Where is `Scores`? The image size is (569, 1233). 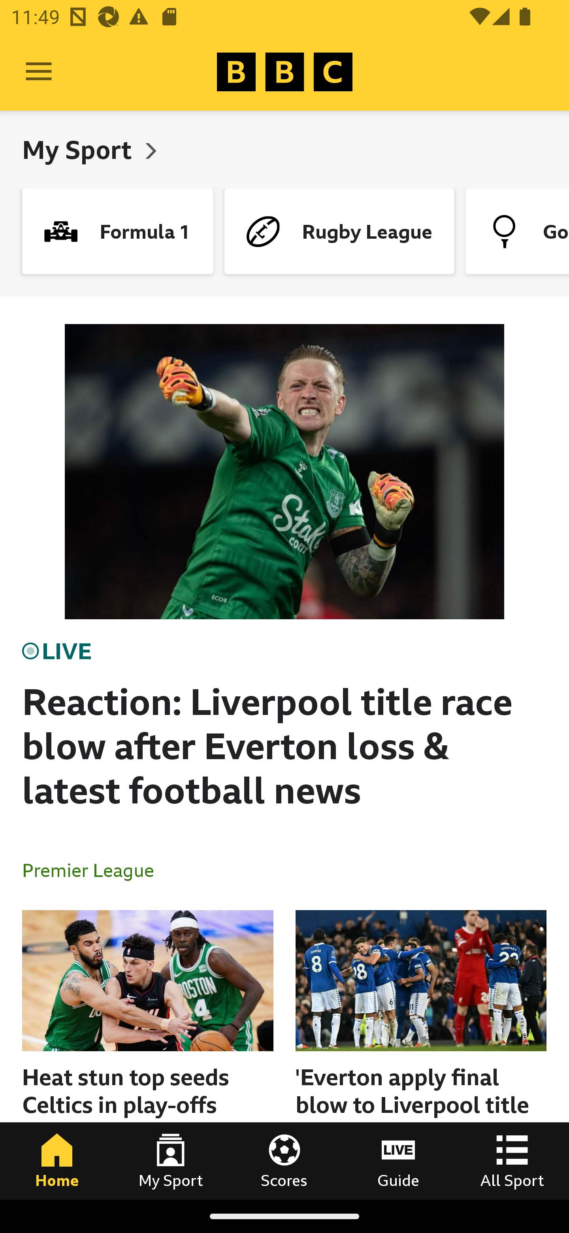
Scores is located at coordinates (284, 1161).